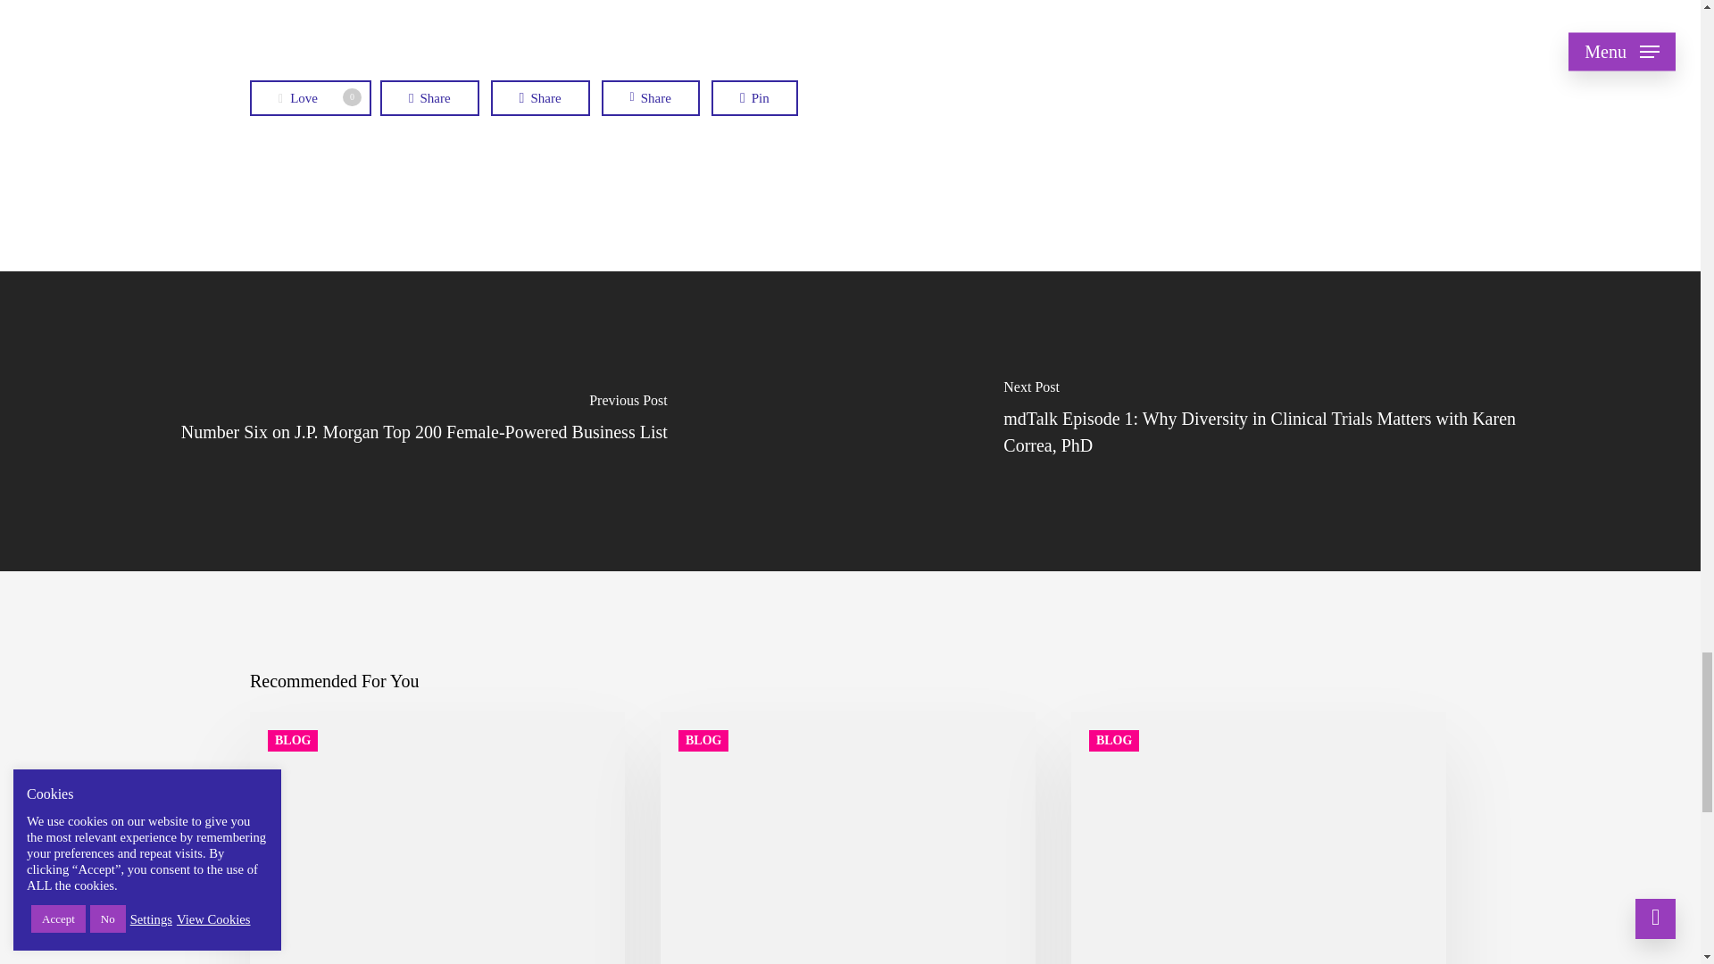 The width and height of the screenshot is (1714, 964). I want to click on Share this, so click(650, 97).